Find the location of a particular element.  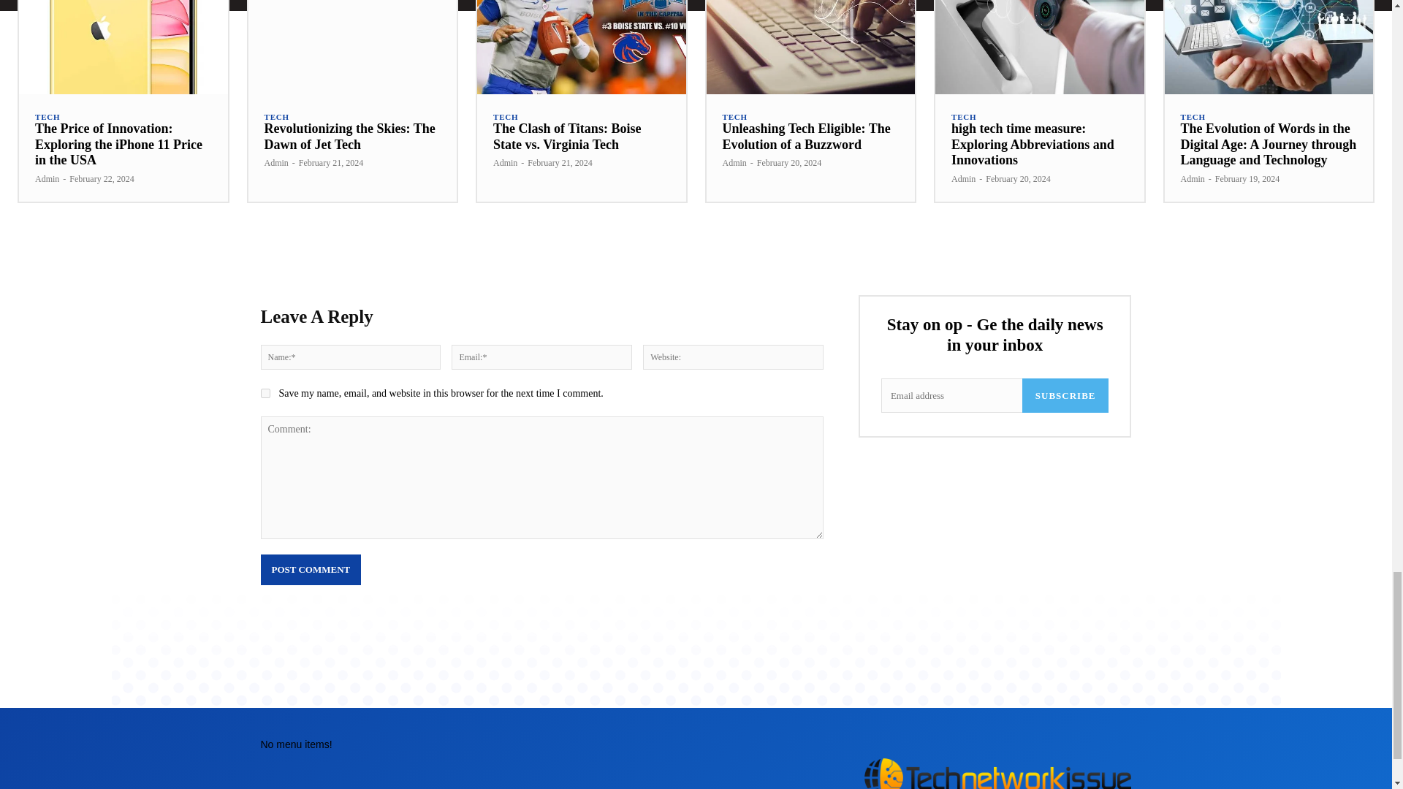

TECH is located at coordinates (734, 117).